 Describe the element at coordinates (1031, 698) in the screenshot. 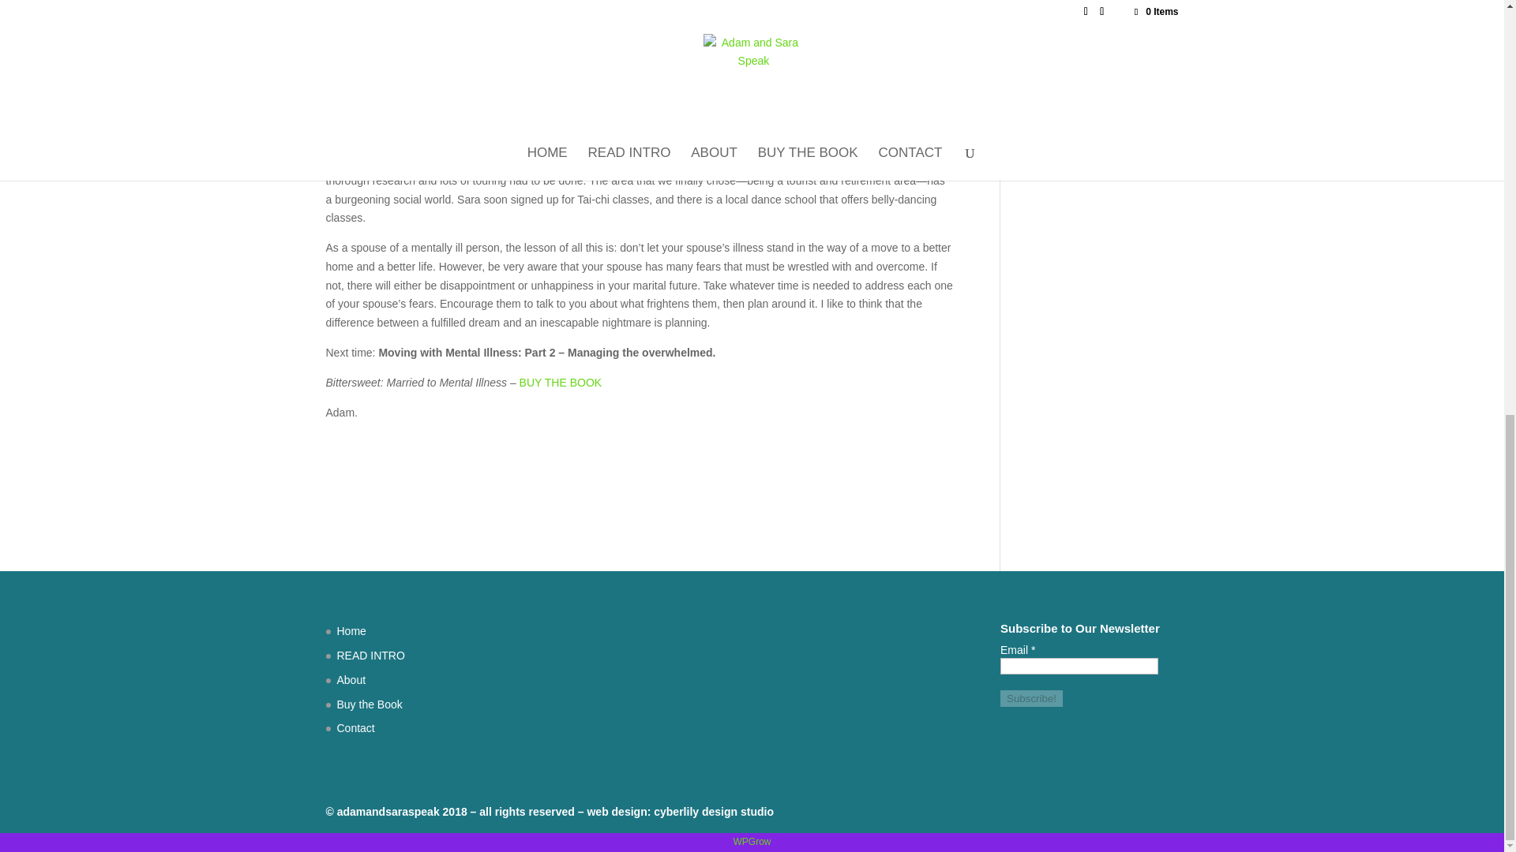

I see `Subscribe!` at that location.